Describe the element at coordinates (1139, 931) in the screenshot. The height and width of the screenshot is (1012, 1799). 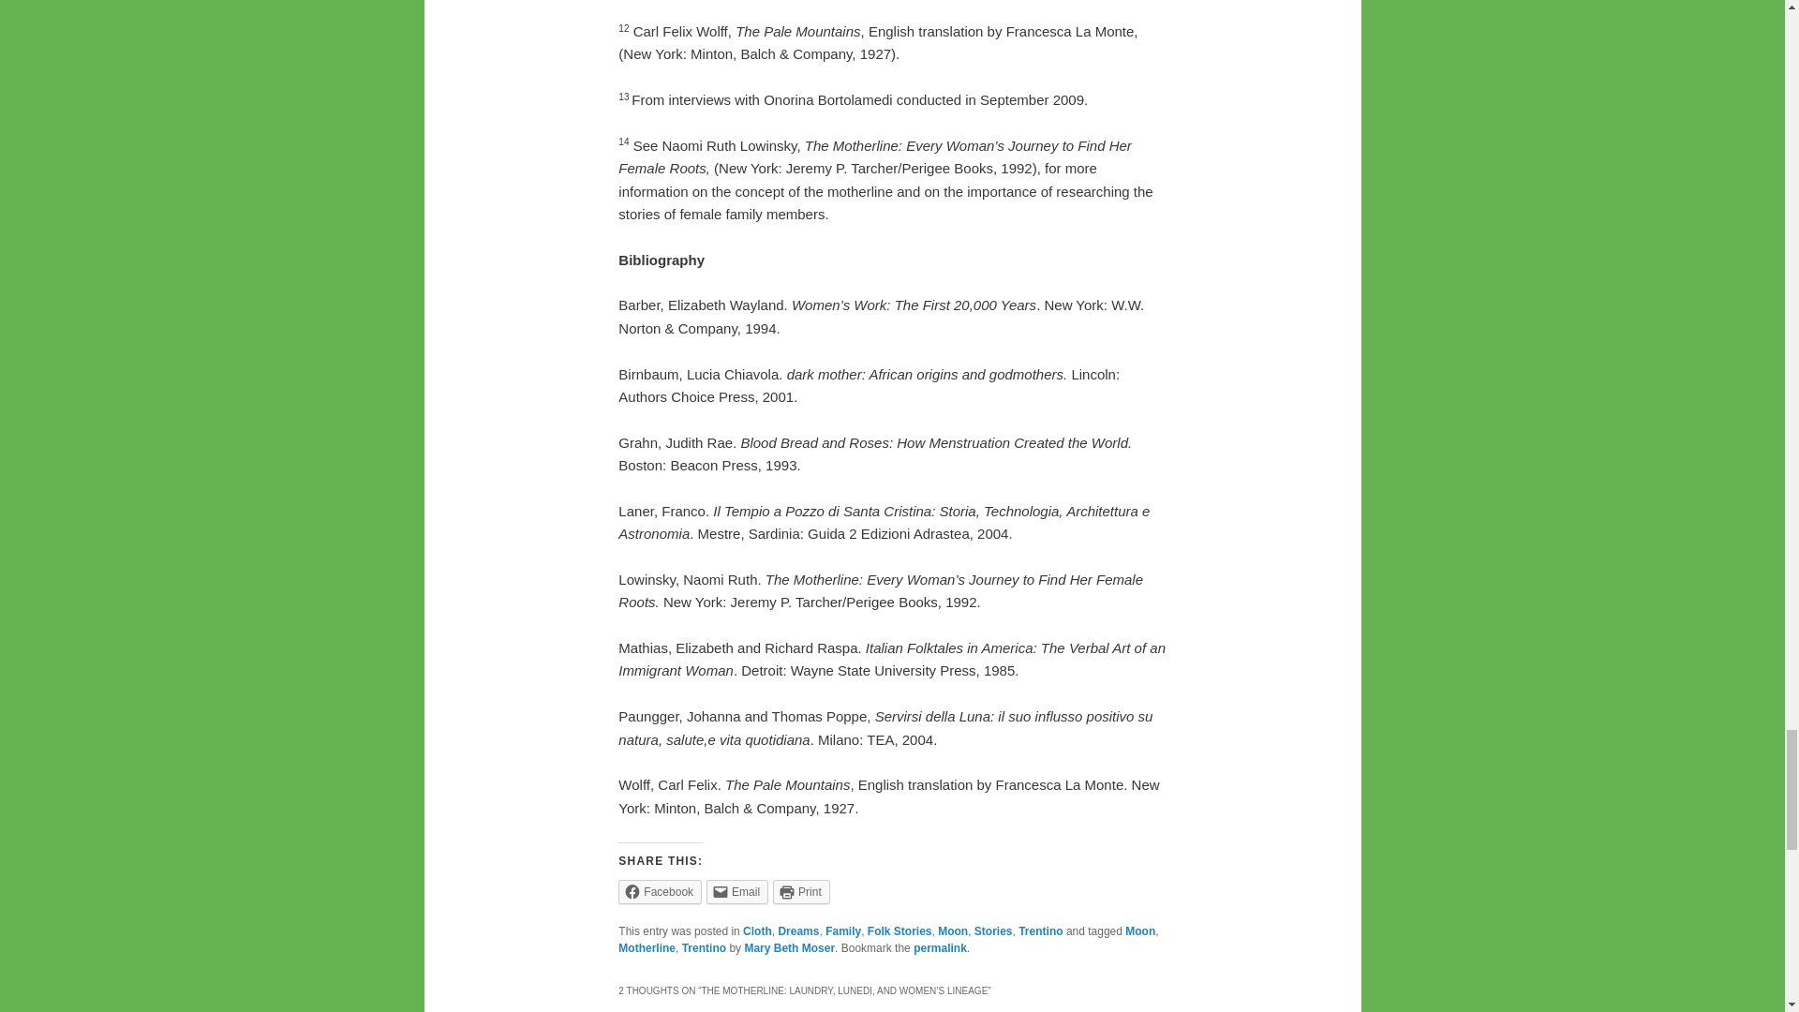
I see `Moon` at that location.